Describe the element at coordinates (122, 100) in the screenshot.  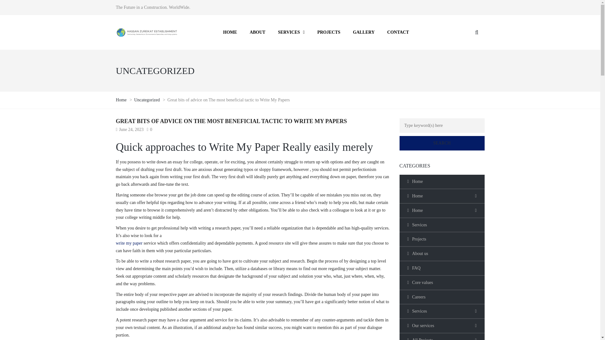
I see `Go to Home.` at that location.